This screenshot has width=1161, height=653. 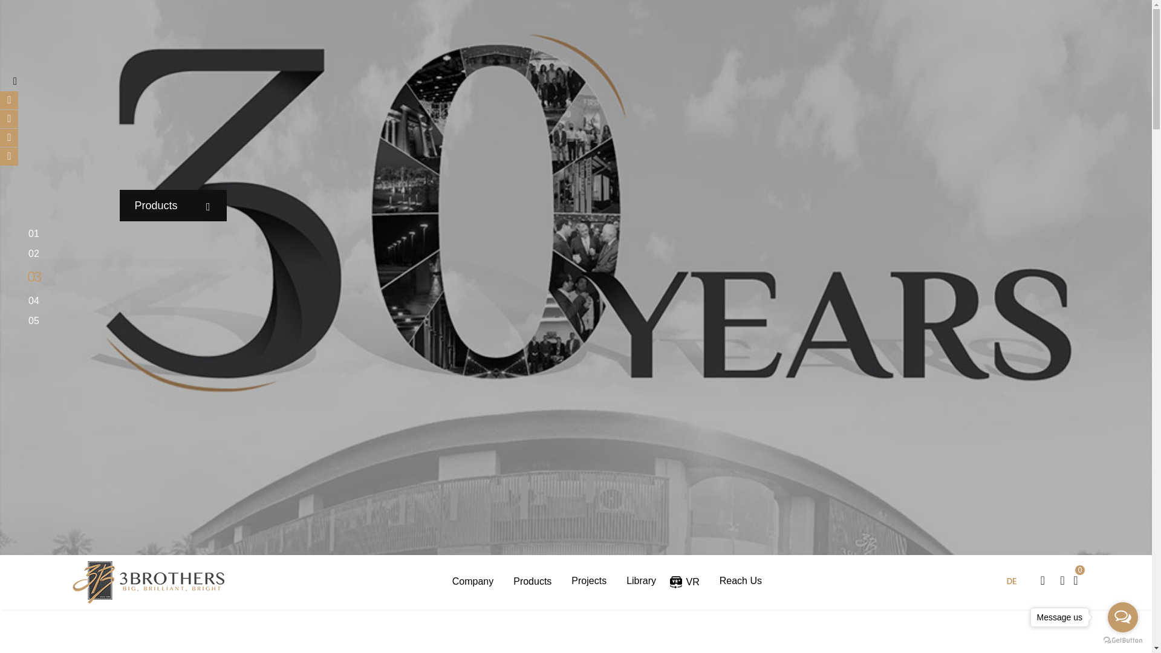 What do you see at coordinates (148, 582) in the screenshot?
I see `3Brothersx` at bounding box center [148, 582].